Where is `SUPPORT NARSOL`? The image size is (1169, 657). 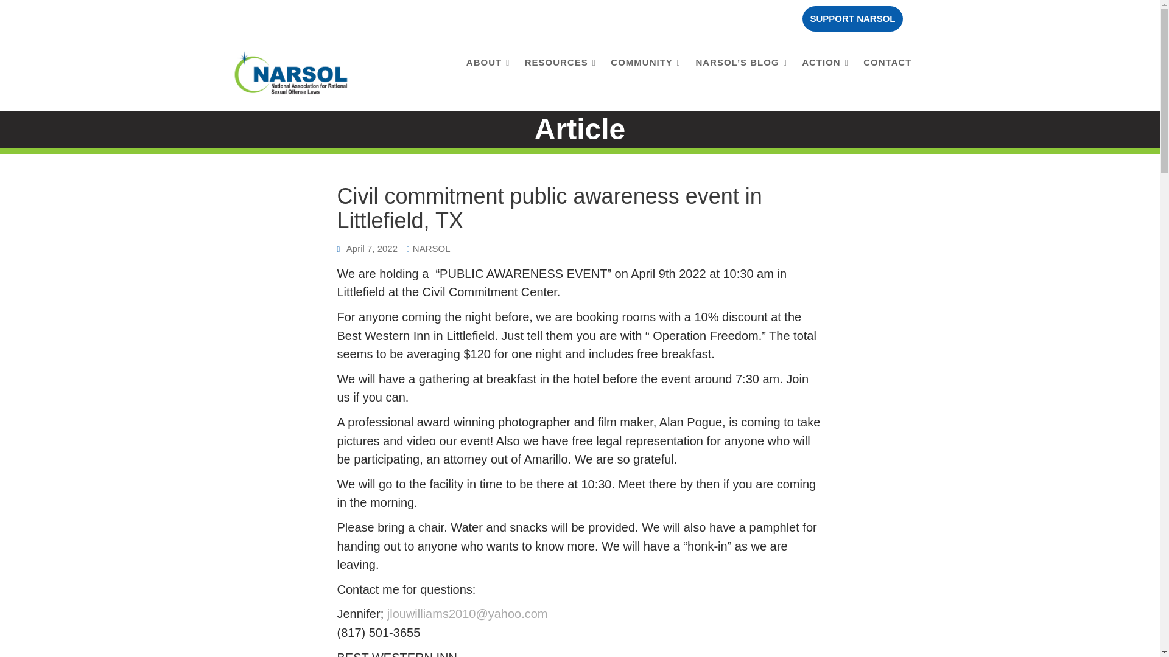
SUPPORT NARSOL is located at coordinates (852, 18).